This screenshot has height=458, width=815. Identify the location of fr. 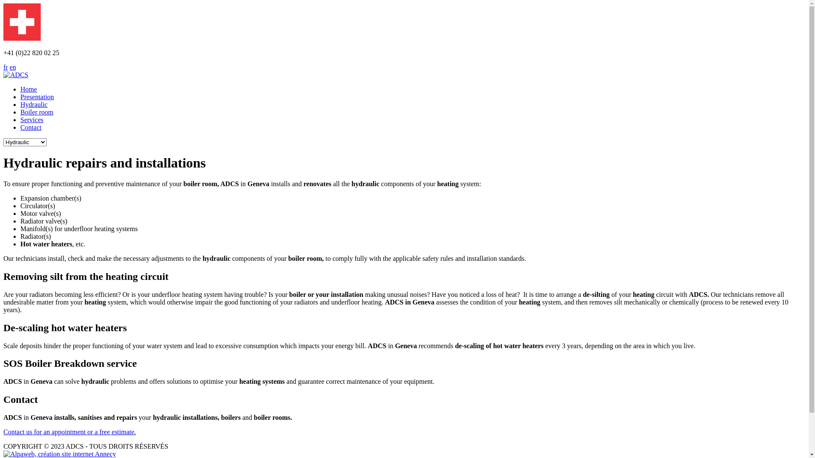
(6, 67).